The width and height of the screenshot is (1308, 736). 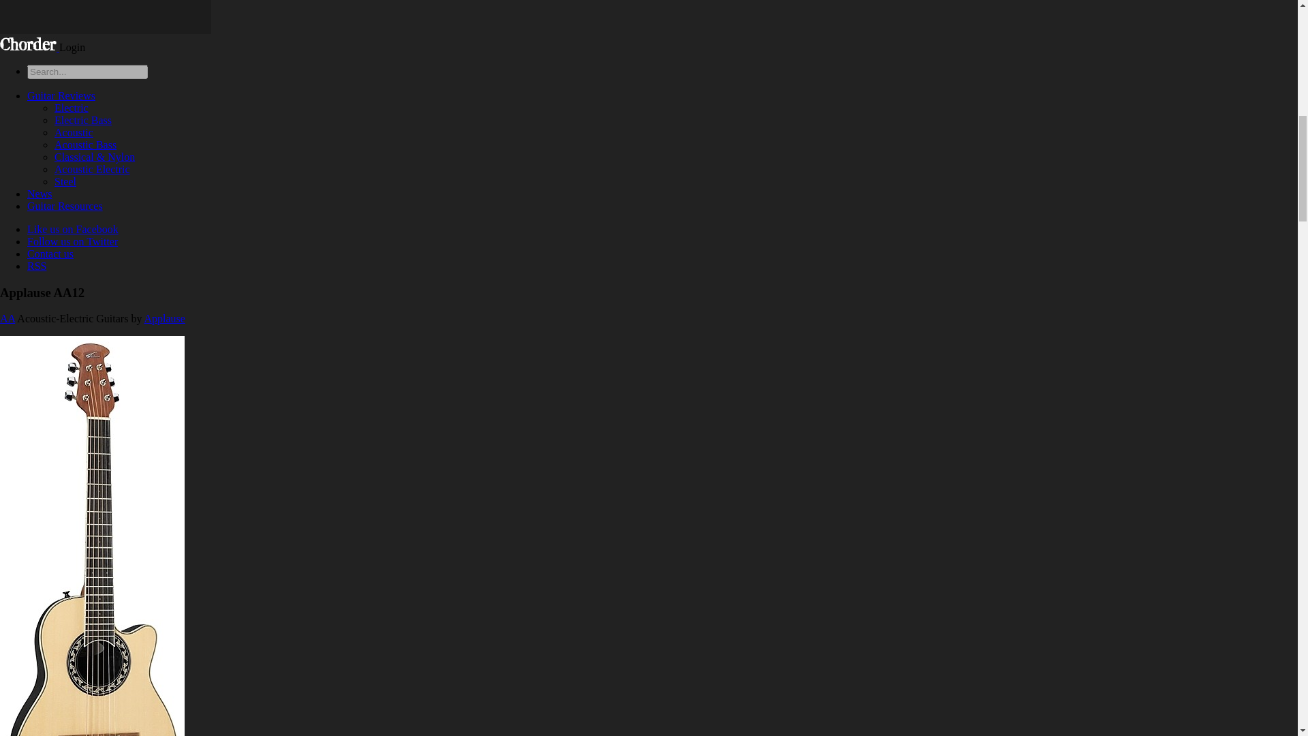 I want to click on Electric Bass, so click(x=83, y=120).